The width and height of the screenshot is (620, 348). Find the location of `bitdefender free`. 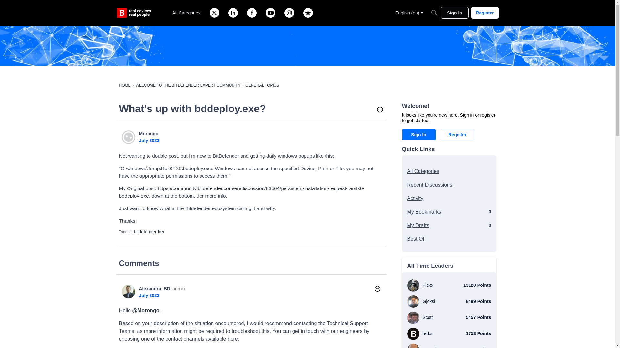

bitdefender free is located at coordinates (150, 231).